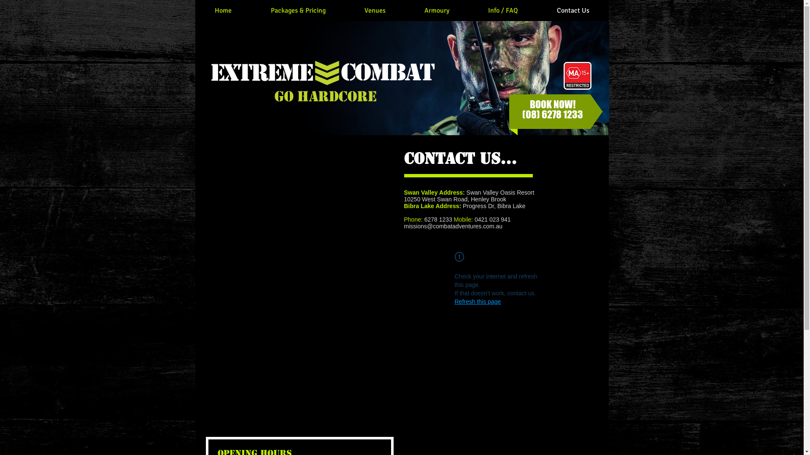 The height and width of the screenshot is (455, 810). Describe the element at coordinates (298, 11) in the screenshot. I see `Packages & Pricing` at that location.